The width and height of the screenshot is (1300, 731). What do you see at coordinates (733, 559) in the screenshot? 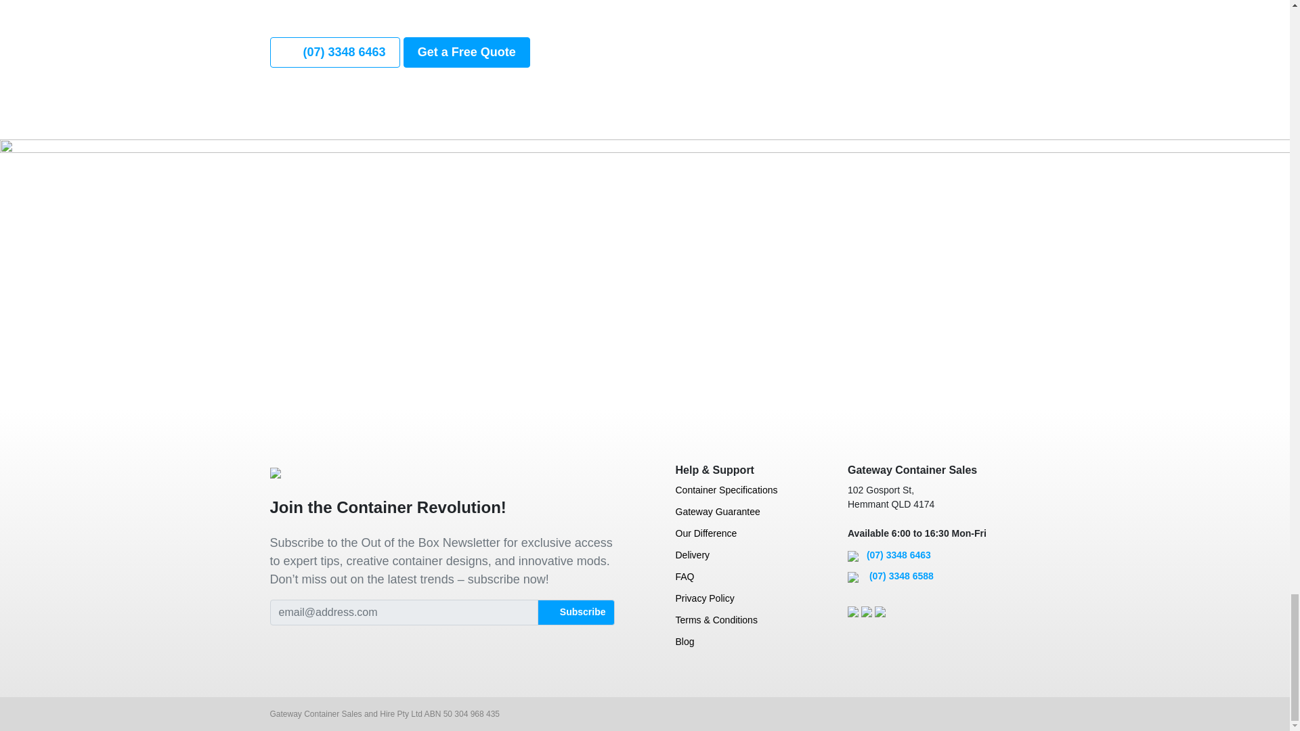
I see `Delivery` at bounding box center [733, 559].